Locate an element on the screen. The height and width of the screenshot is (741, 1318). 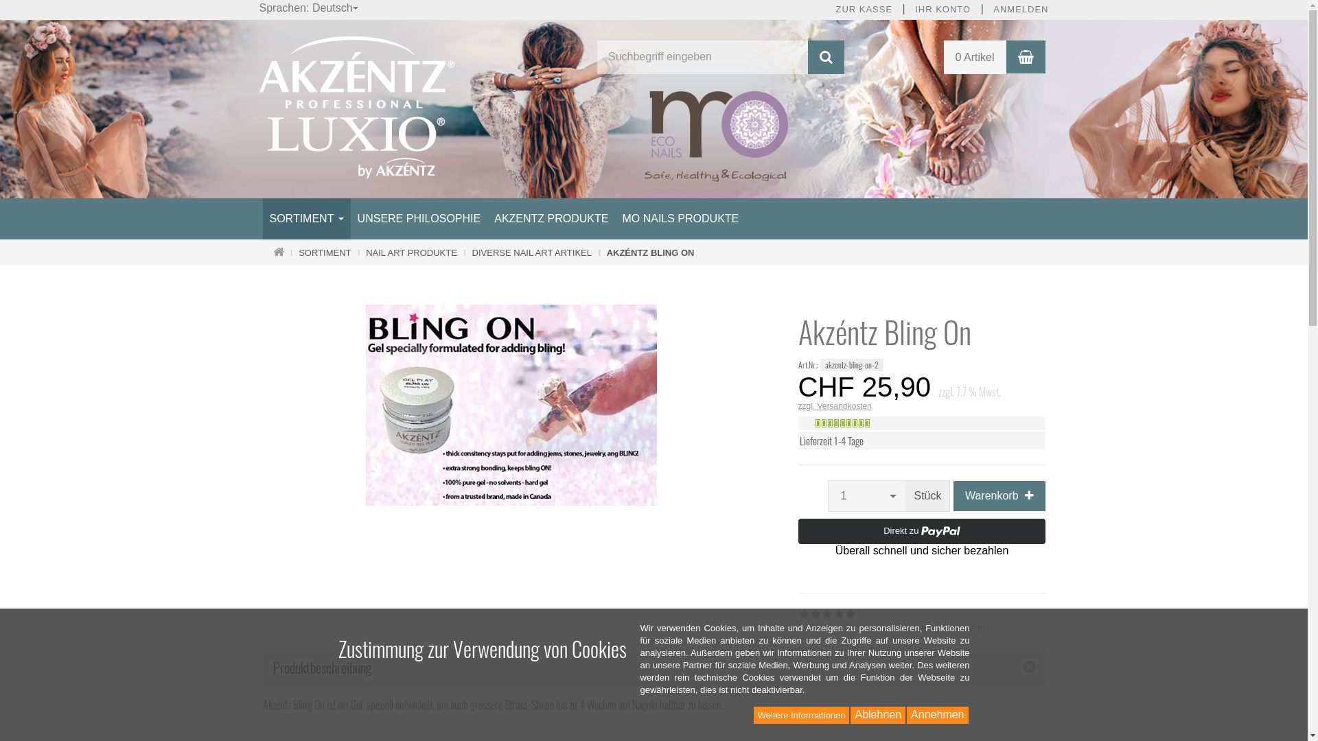
SORTIMENT is located at coordinates (306, 219).